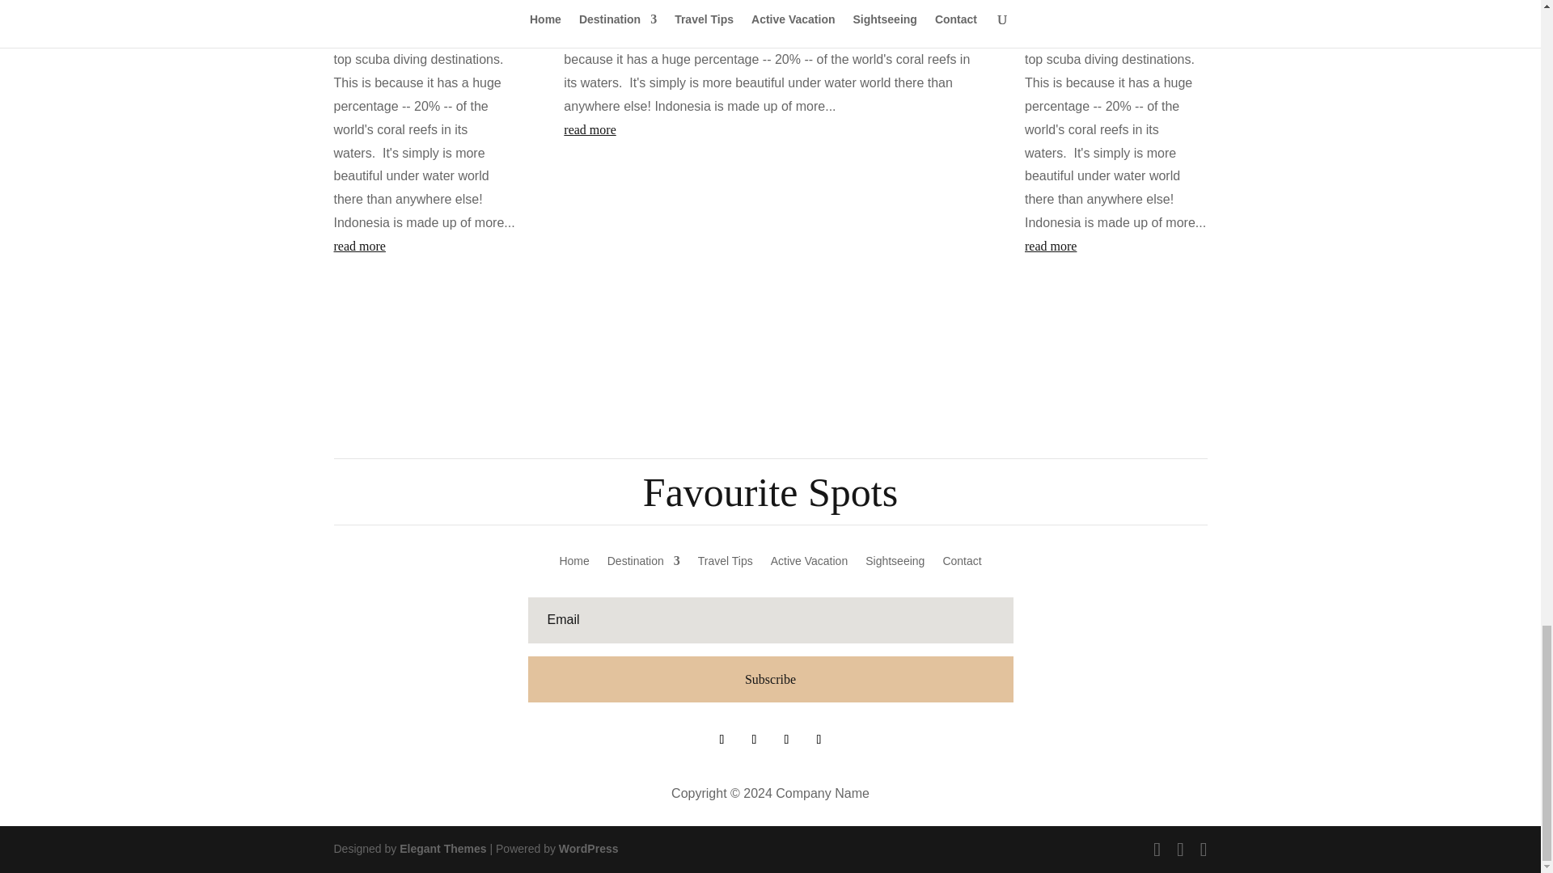 The width and height of the screenshot is (1553, 873). I want to click on Home, so click(573, 563).